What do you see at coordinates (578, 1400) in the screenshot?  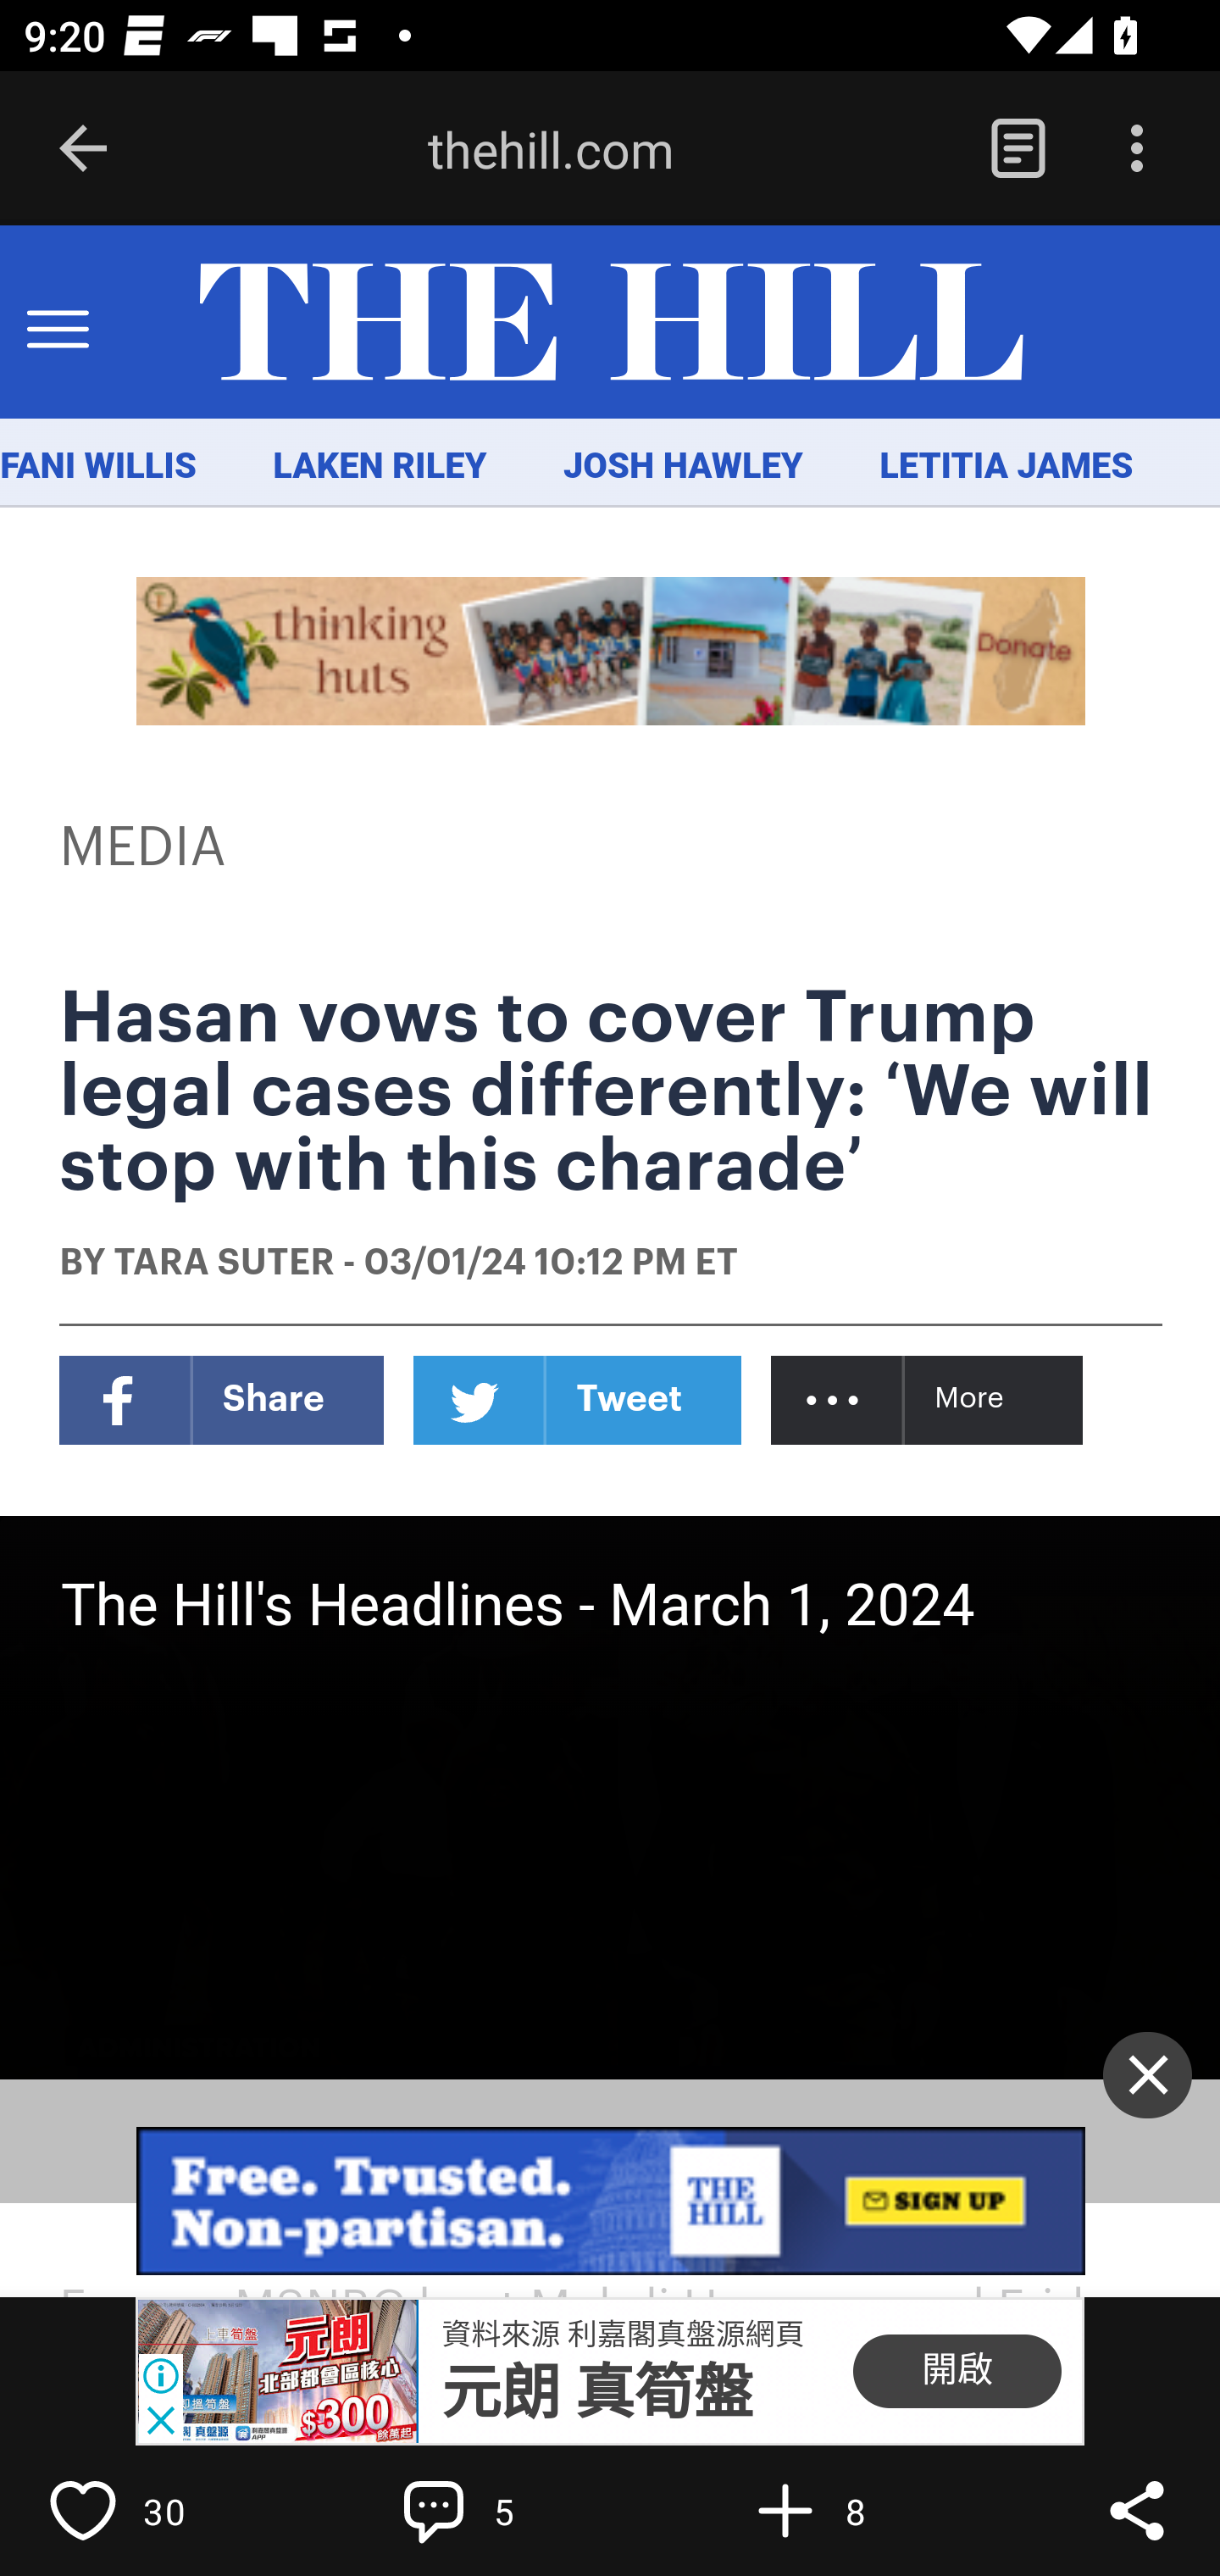 I see `Twitter Tweet Twitter Tweet` at bounding box center [578, 1400].